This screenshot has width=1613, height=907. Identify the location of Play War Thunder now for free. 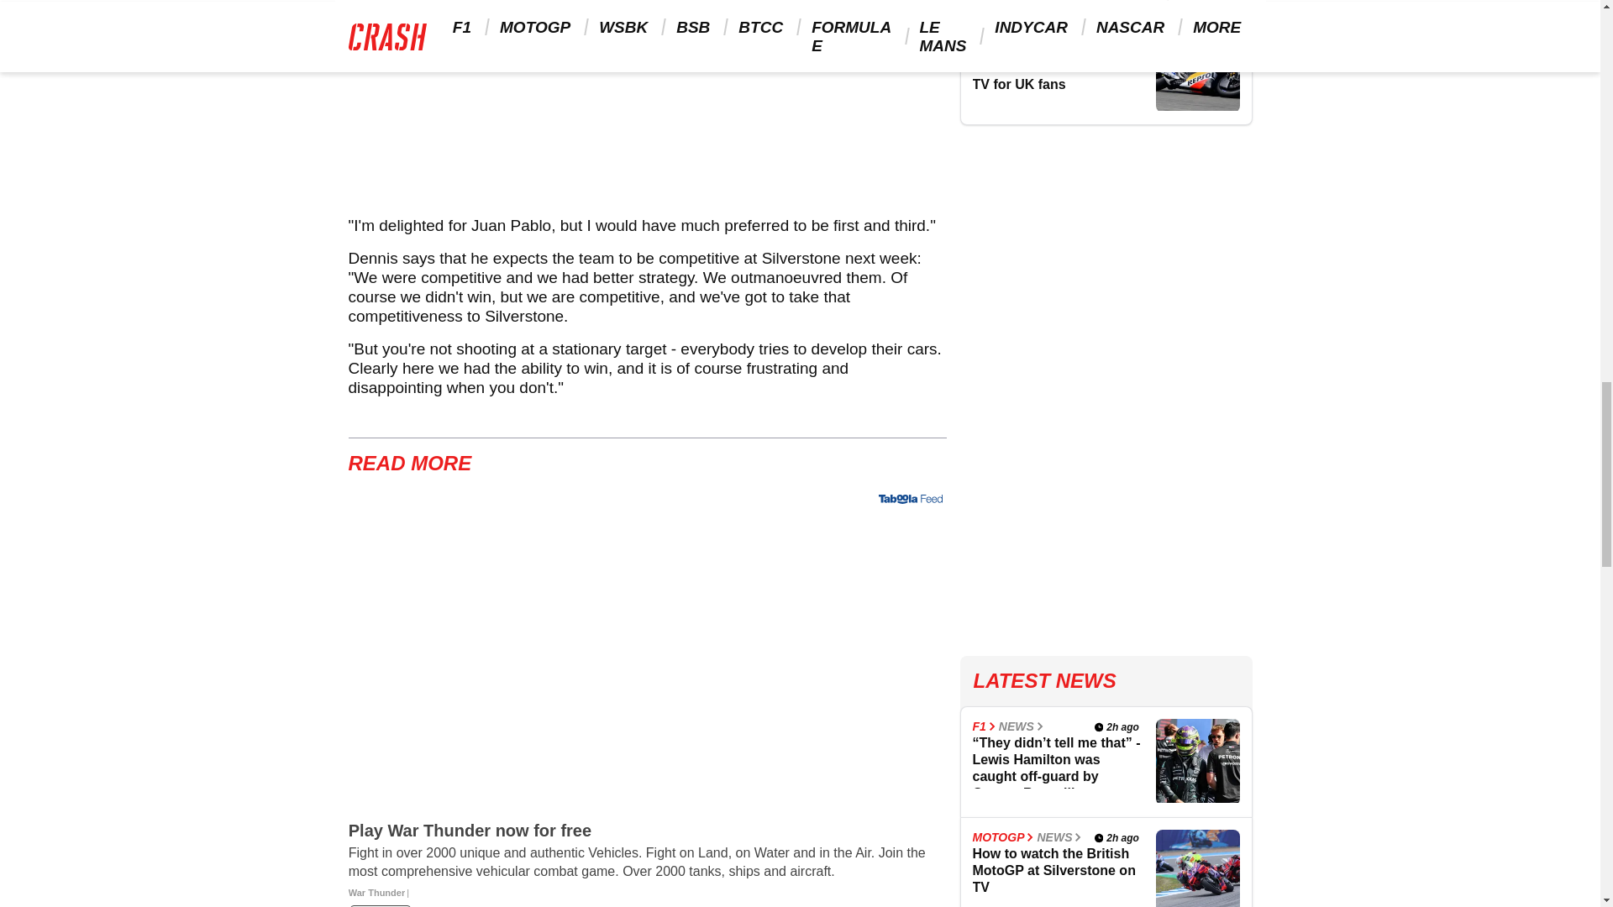
(647, 863).